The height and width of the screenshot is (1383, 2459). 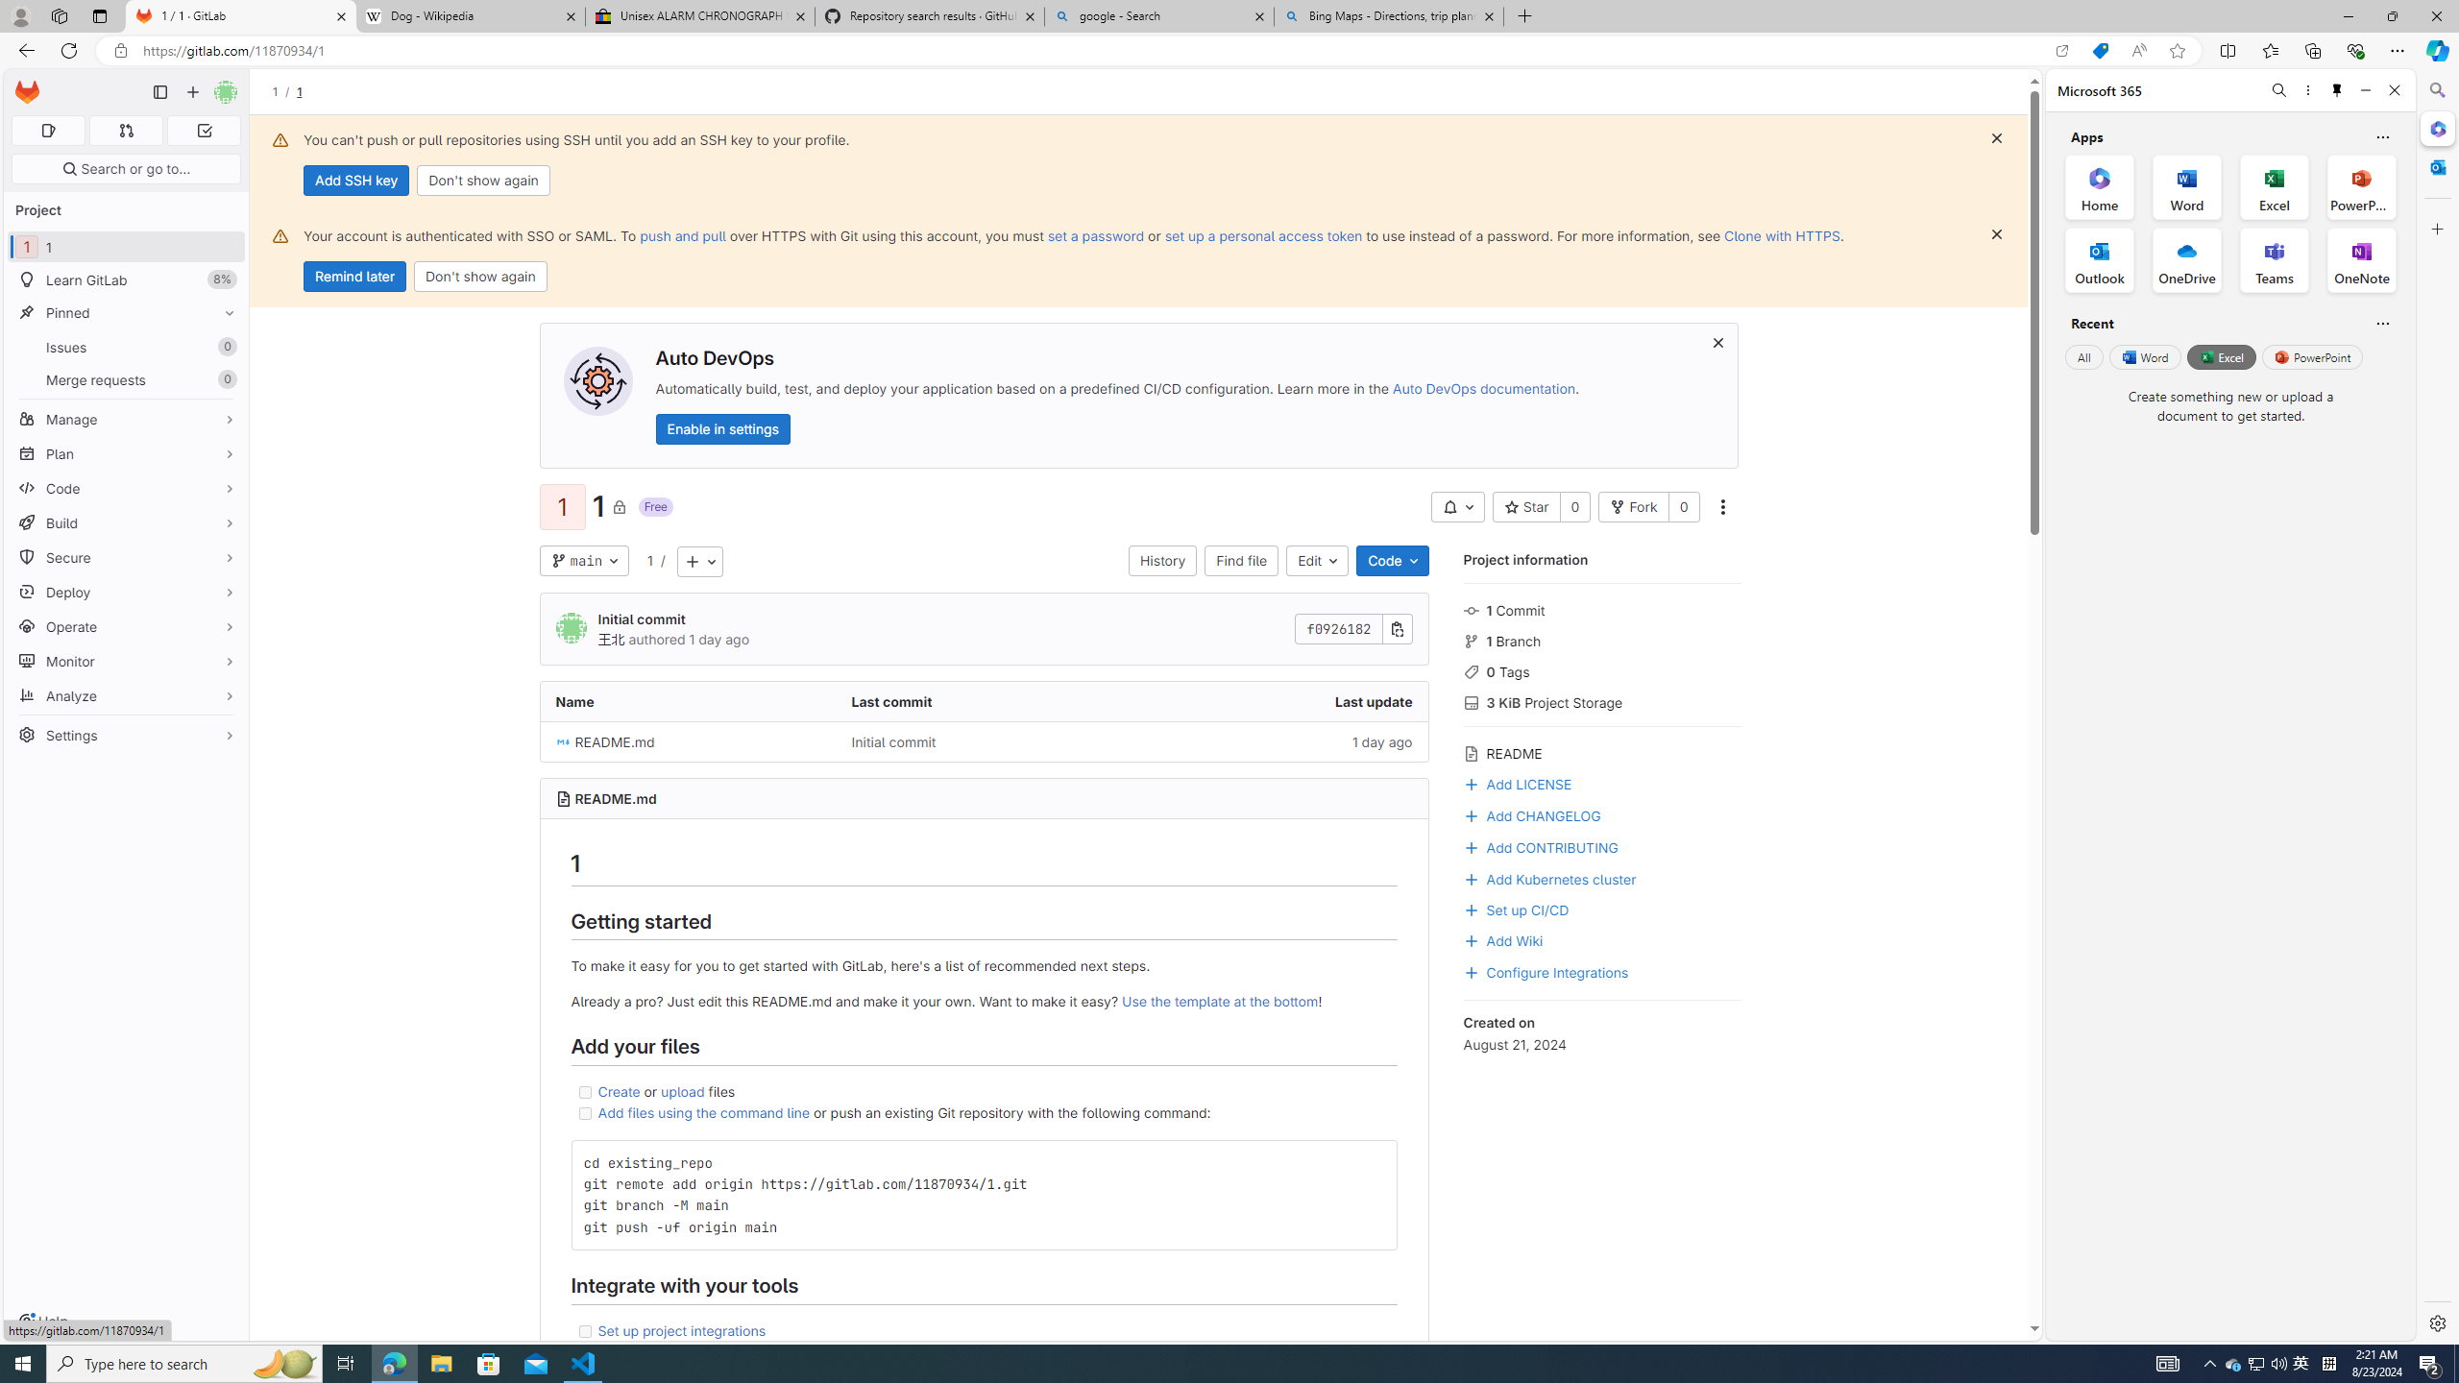 I want to click on Class: s16 icon gl-mr-3 gl-text-gray-500, so click(x=1472, y=754).